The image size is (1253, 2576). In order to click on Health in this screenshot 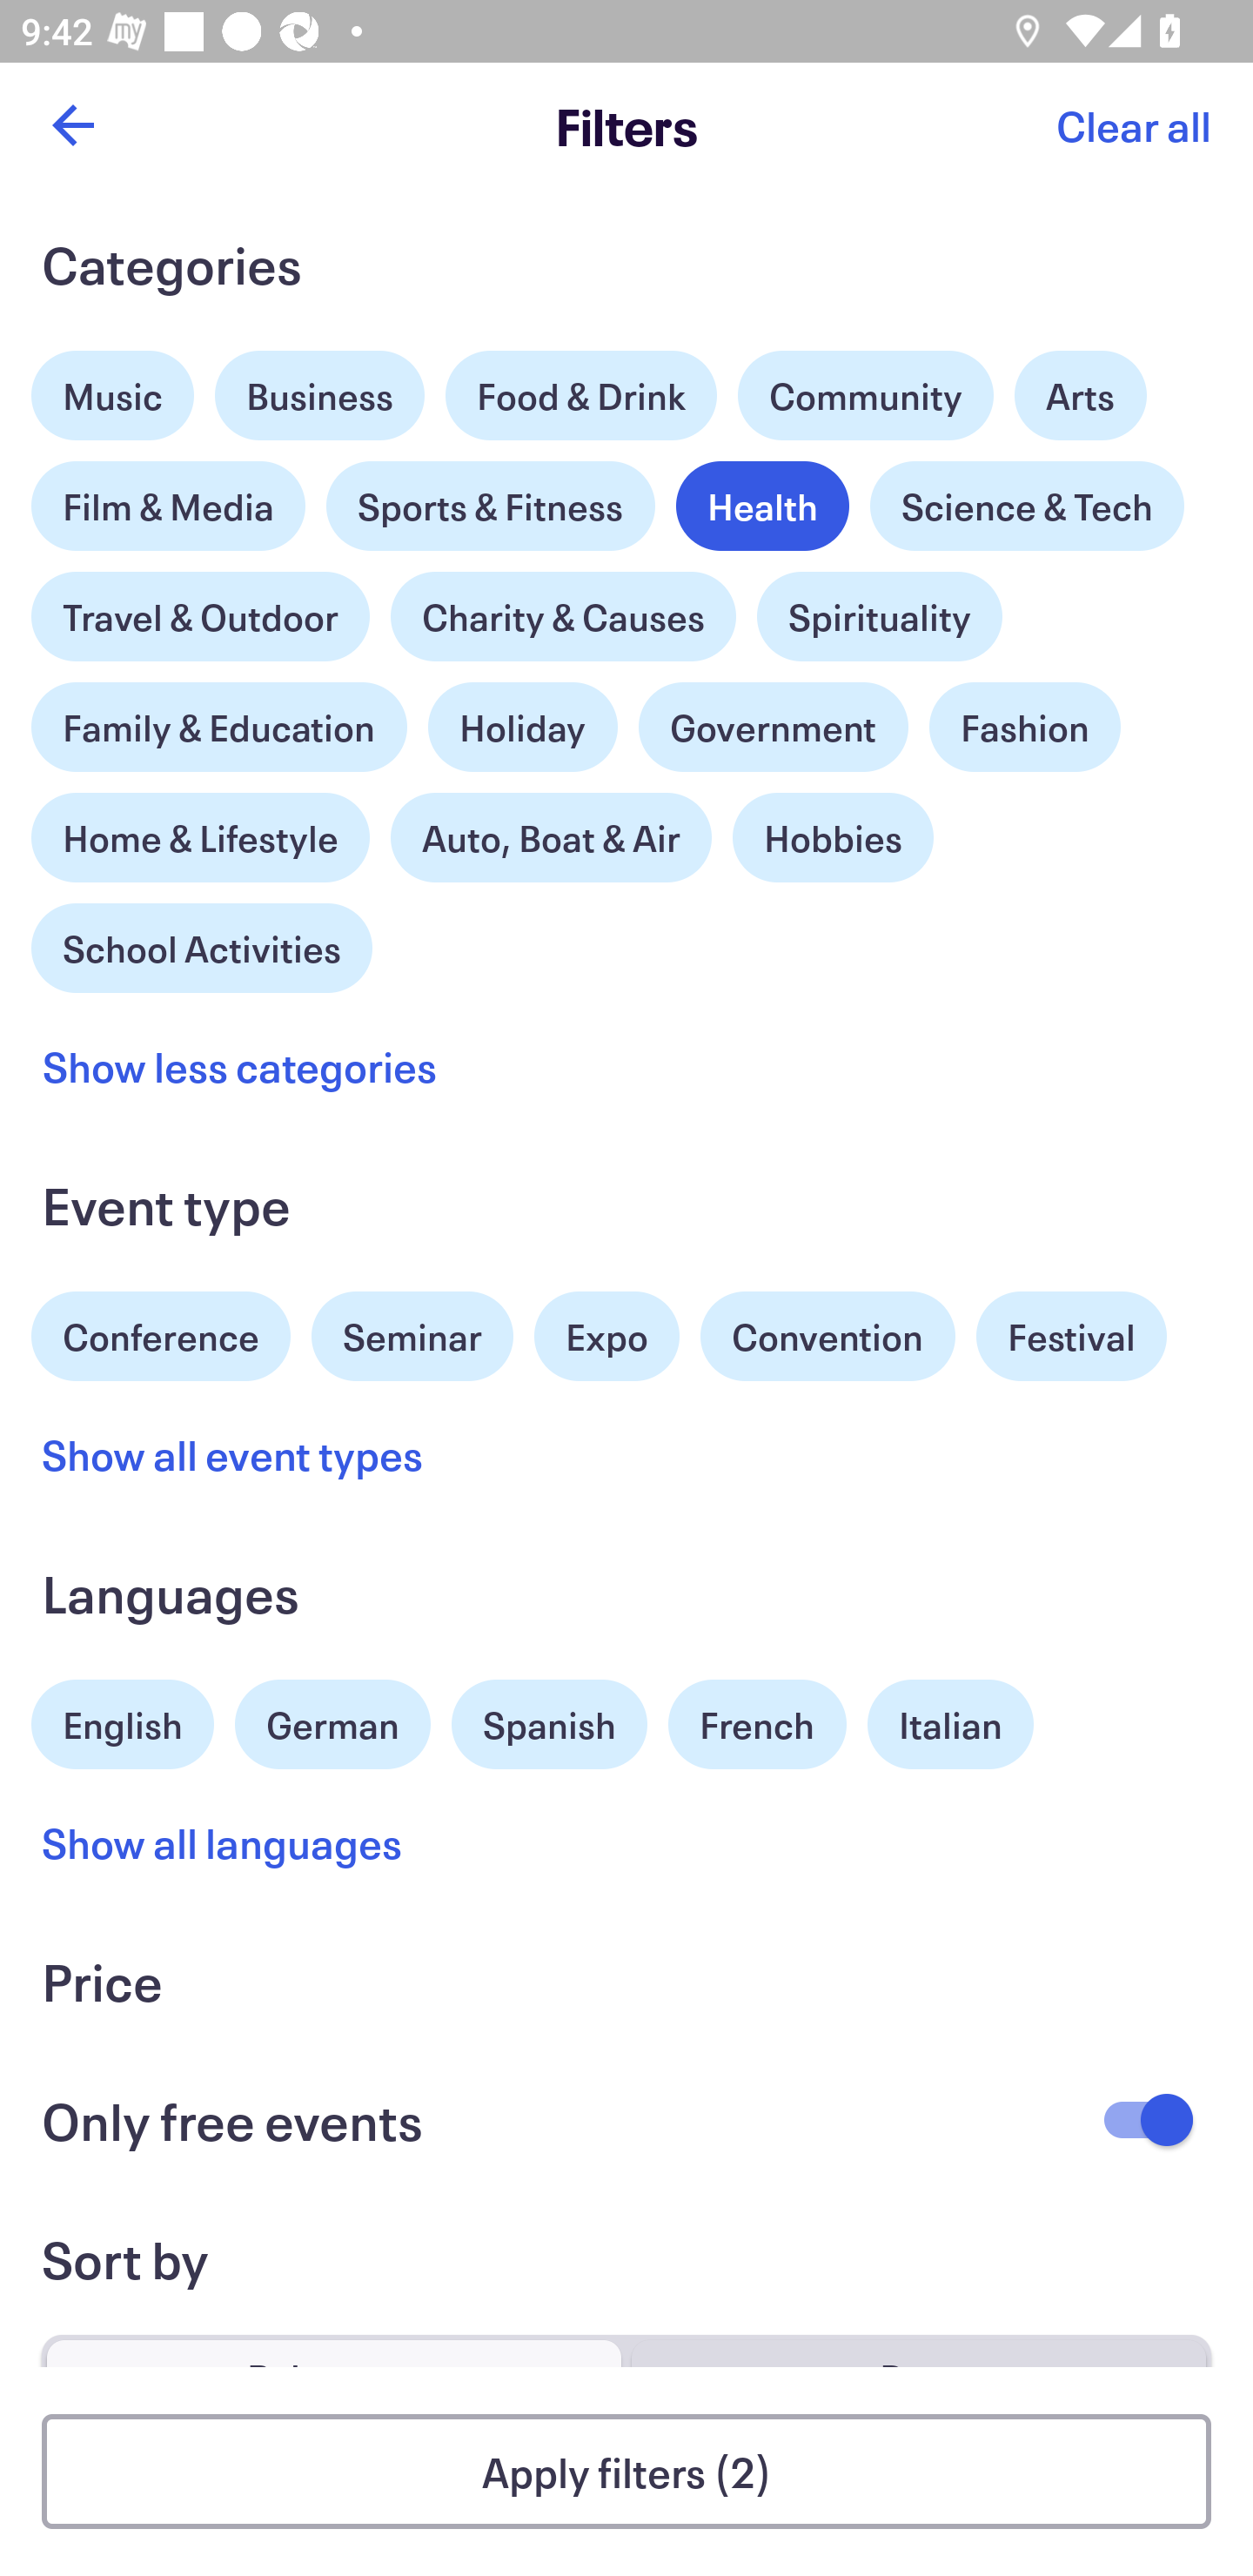, I will do `click(762, 506)`.